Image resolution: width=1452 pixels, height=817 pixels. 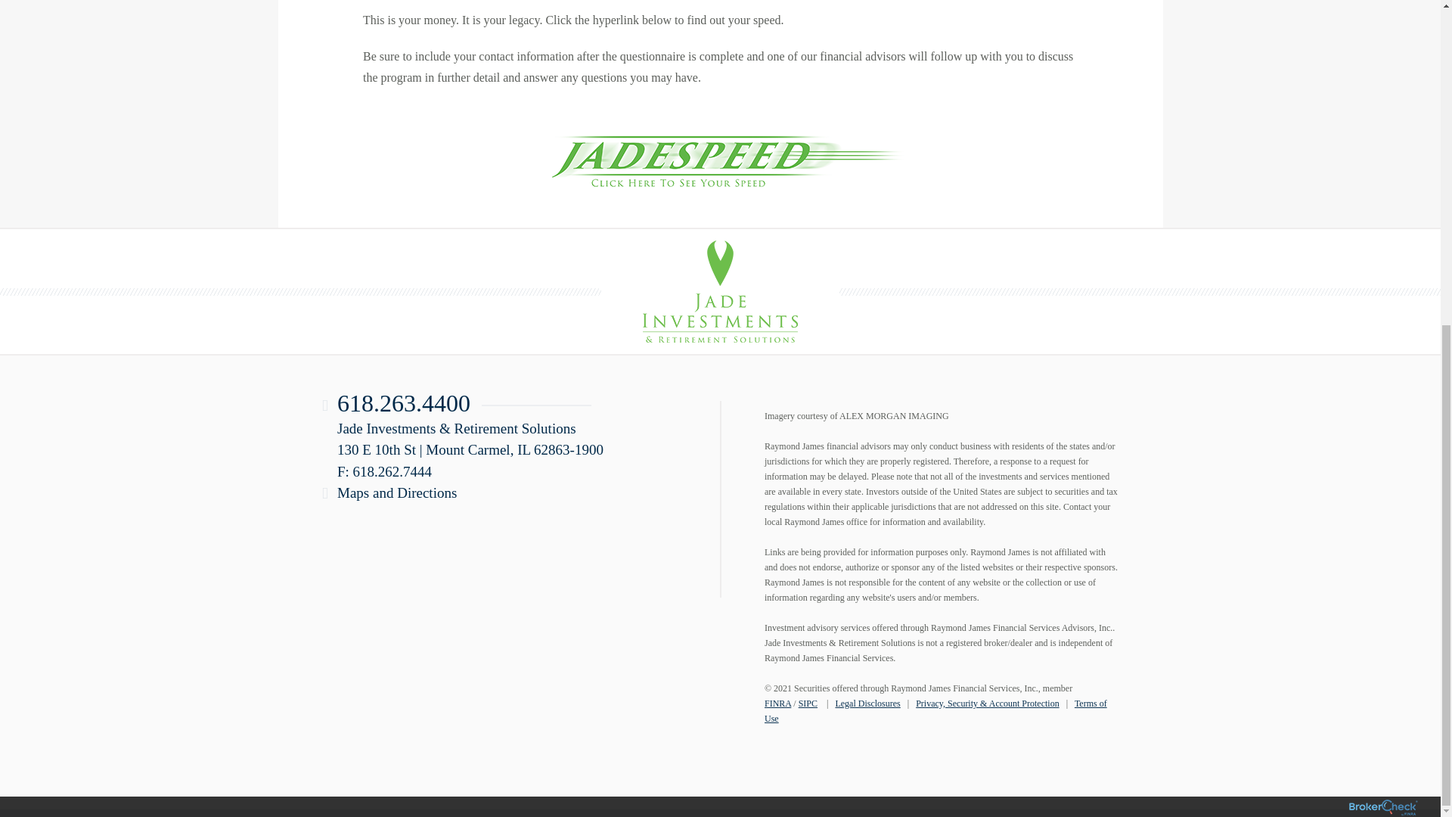 I want to click on FINRA, so click(x=777, y=704).